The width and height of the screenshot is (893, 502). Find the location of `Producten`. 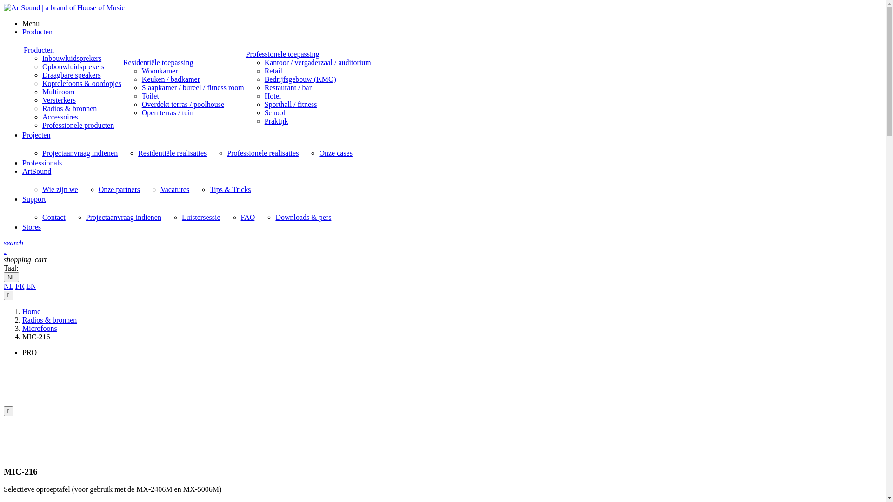

Producten is located at coordinates (39, 50).